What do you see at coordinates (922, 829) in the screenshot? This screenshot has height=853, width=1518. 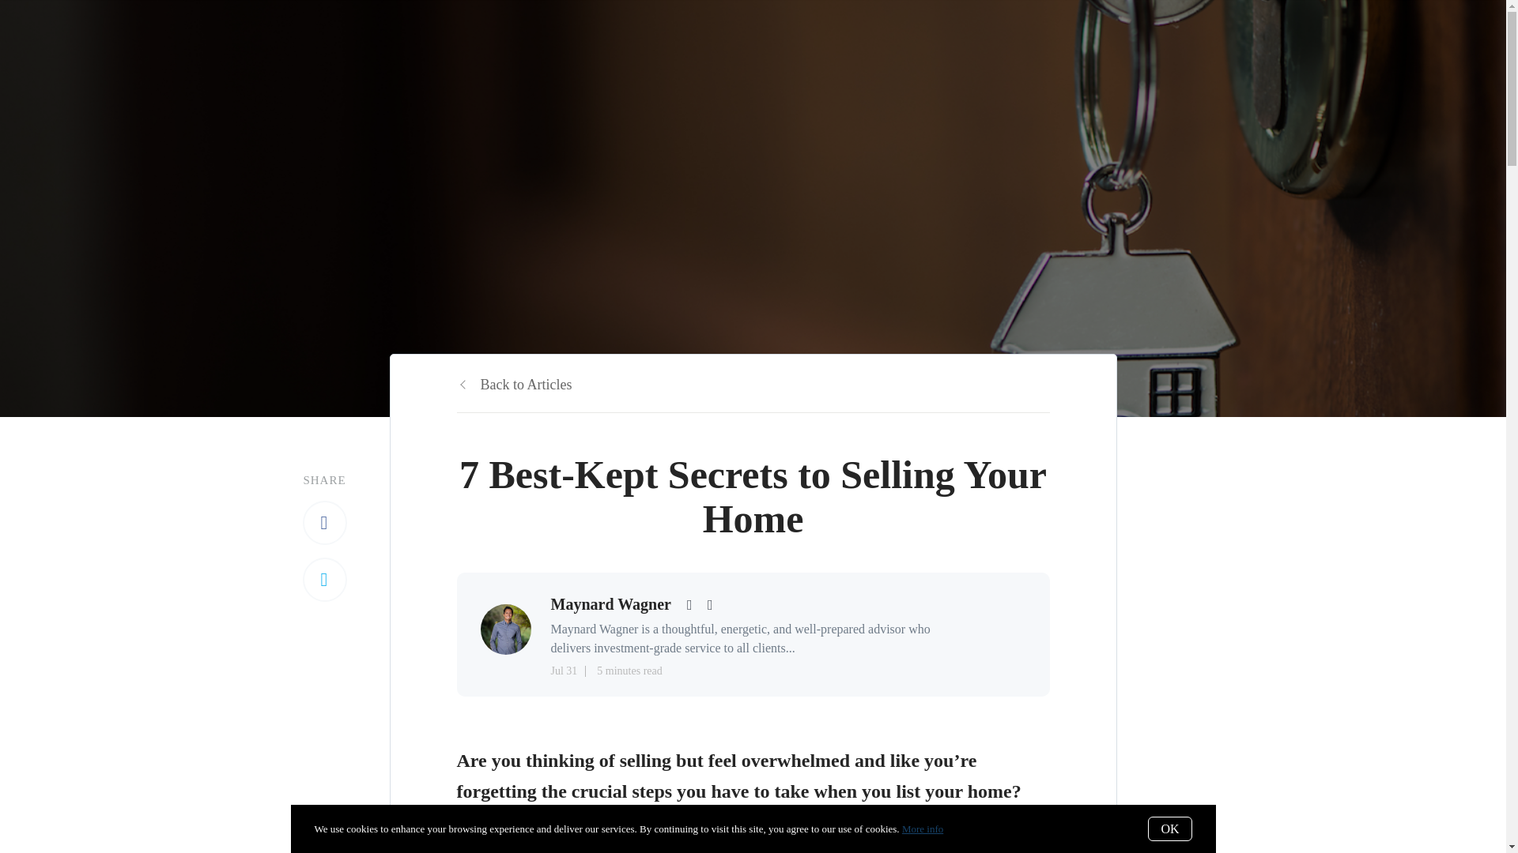 I see `More info` at bounding box center [922, 829].